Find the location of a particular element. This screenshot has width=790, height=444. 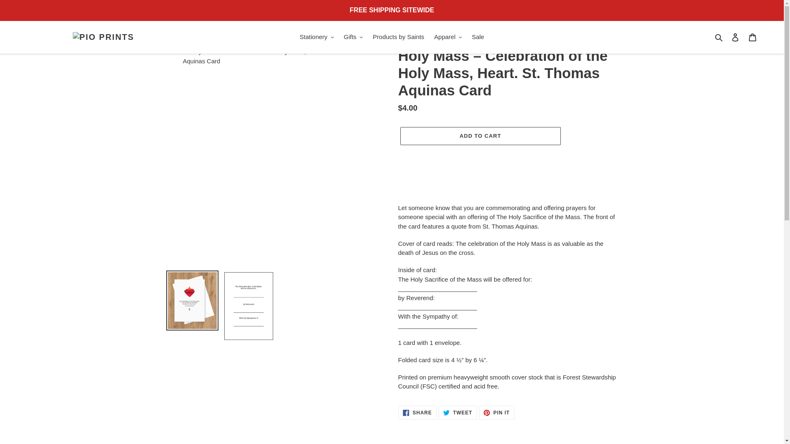

Gifts is located at coordinates (353, 37).